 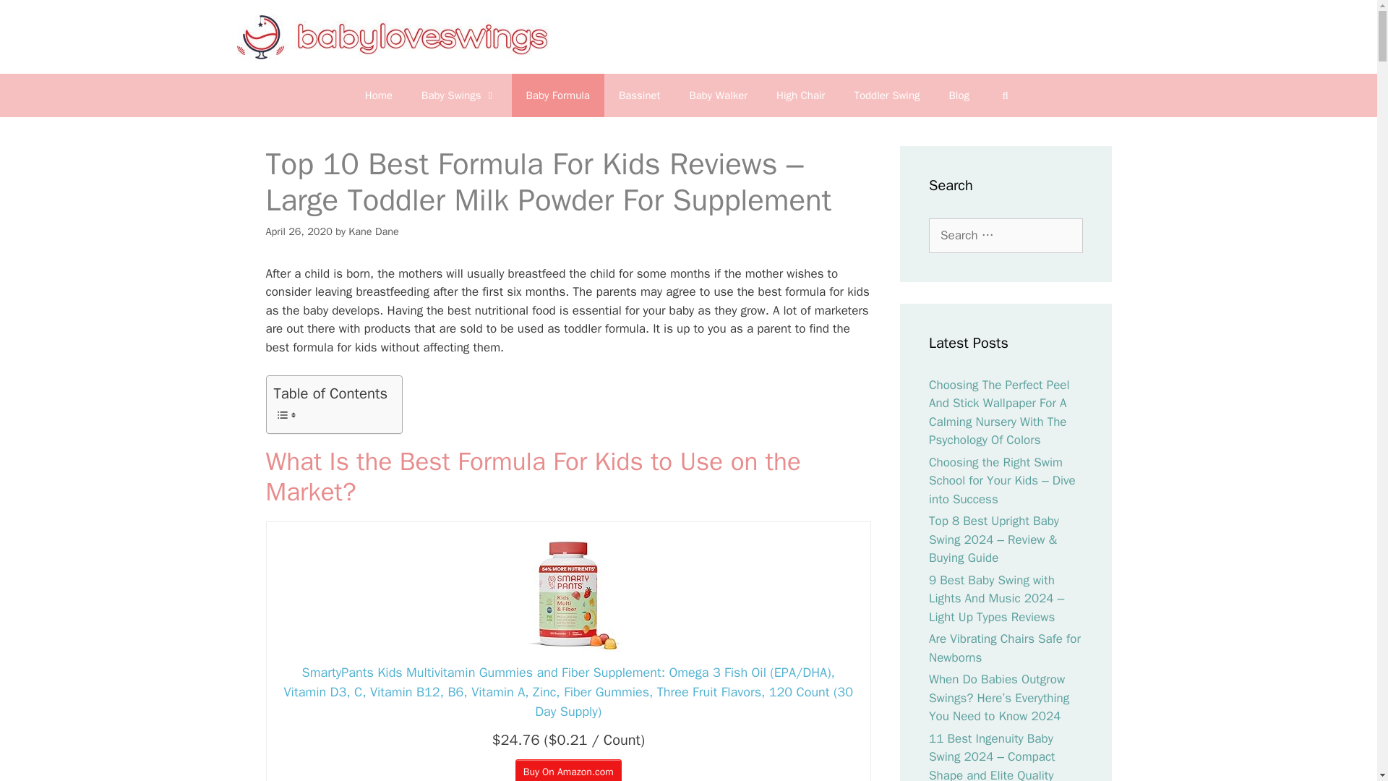 What do you see at coordinates (801, 95) in the screenshot?
I see `High Chair` at bounding box center [801, 95].